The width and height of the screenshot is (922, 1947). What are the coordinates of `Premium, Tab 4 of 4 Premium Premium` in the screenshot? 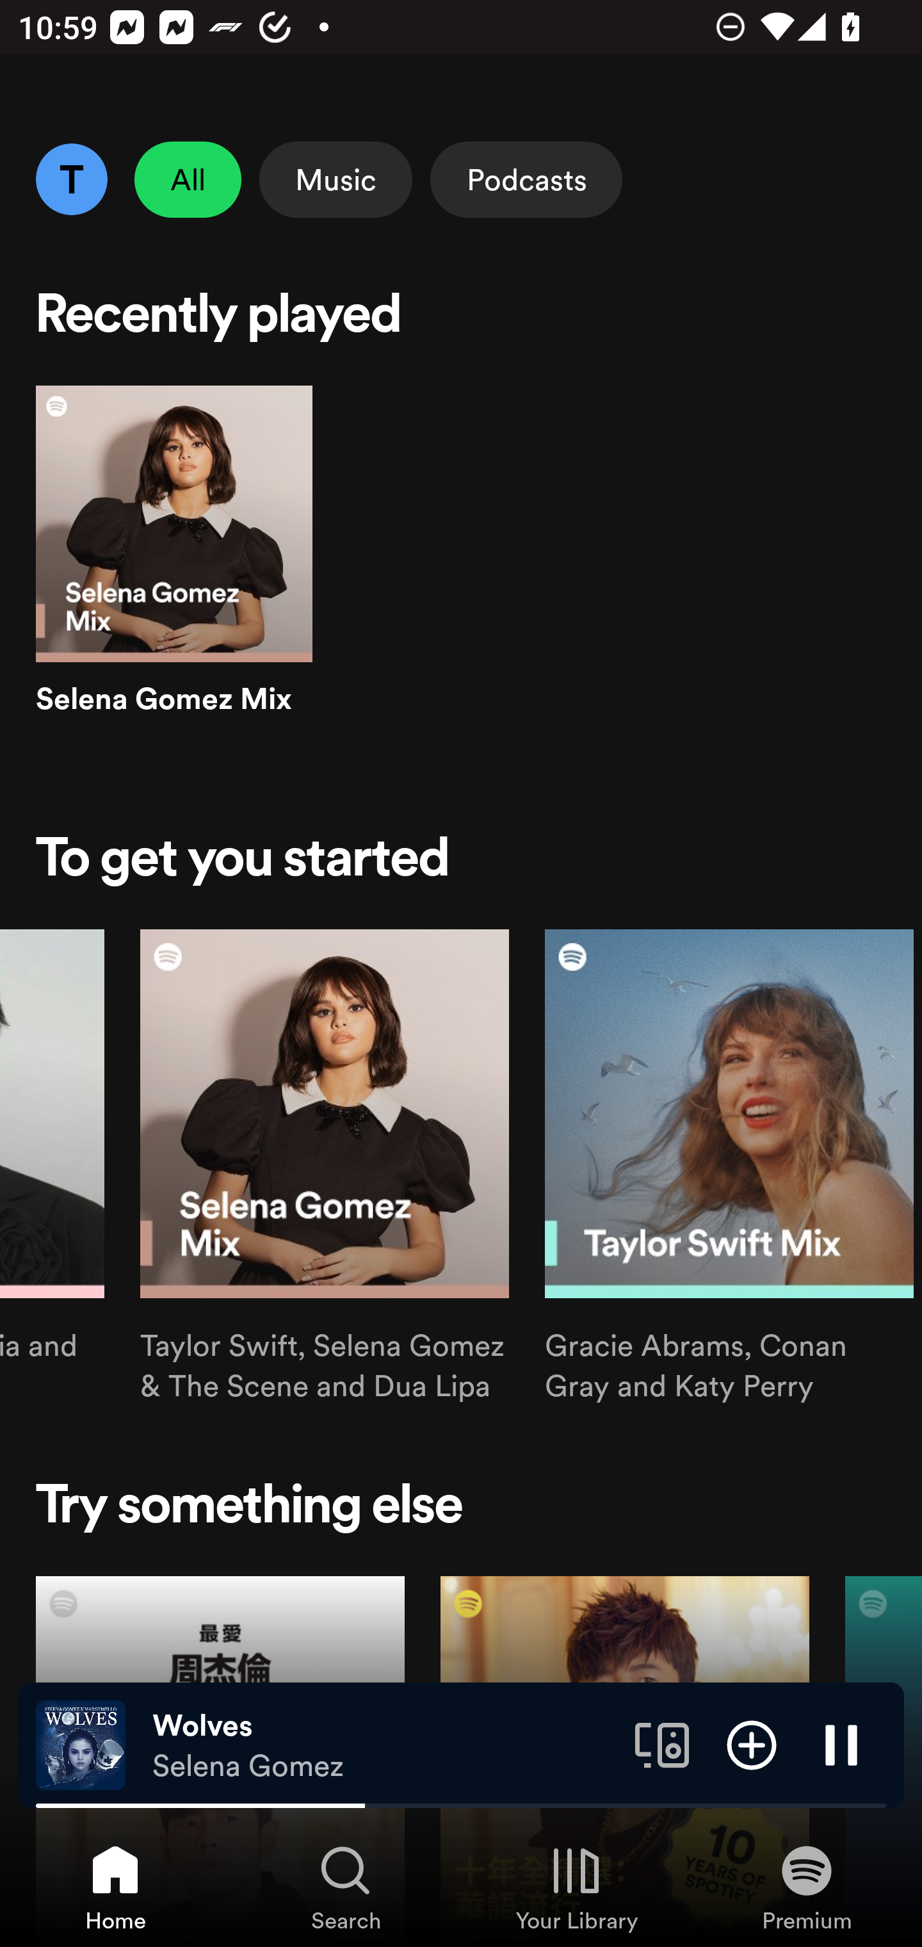 It's located at (807, 1887).